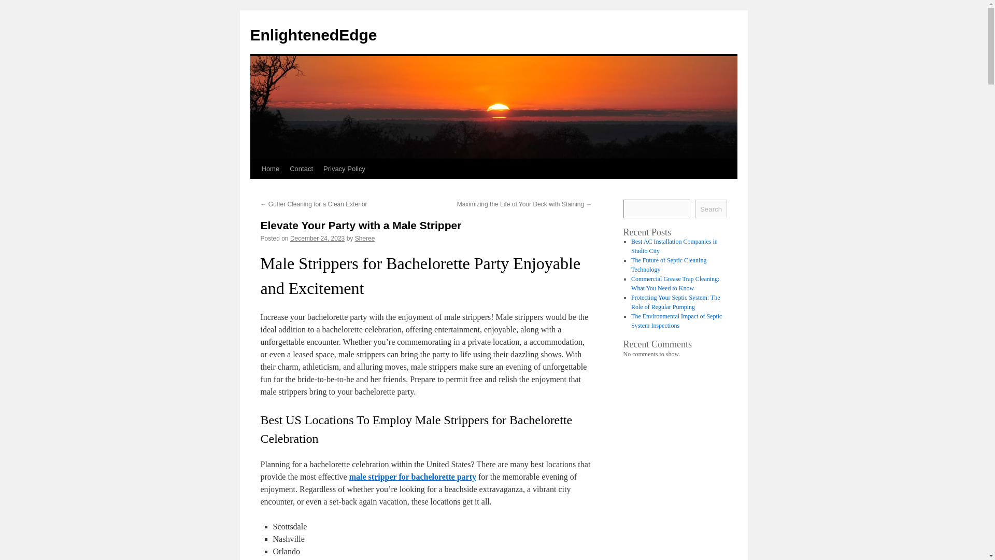  What do you see at coordinates (413, 477) in the screenshot?
I see `male stripper for bachelorette party` at bounding box center [413, 477].